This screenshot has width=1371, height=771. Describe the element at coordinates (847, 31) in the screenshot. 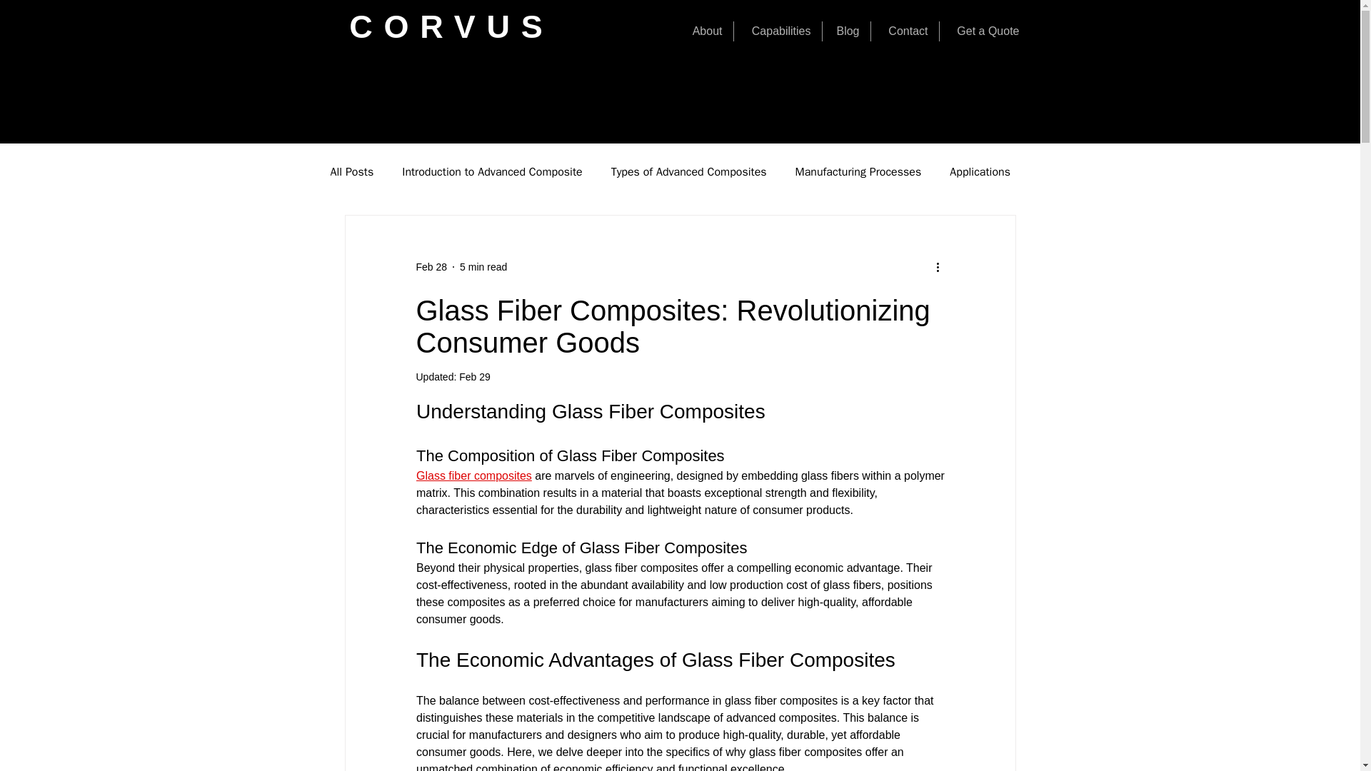

I see `Blog` at that location.